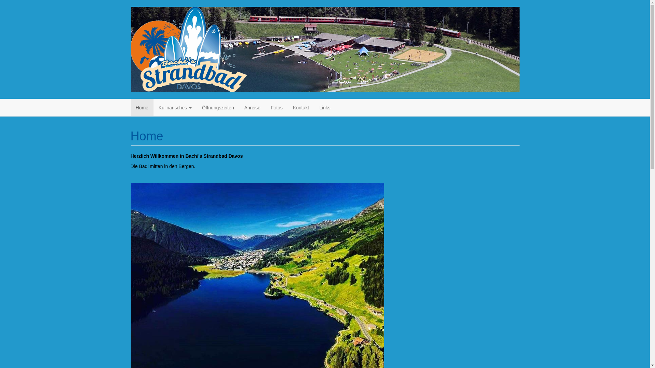 This screenshot has width=655, height=368. Describe the element at coordinates (301, 108) in the screenshot. I see `Kontakt` at that location.